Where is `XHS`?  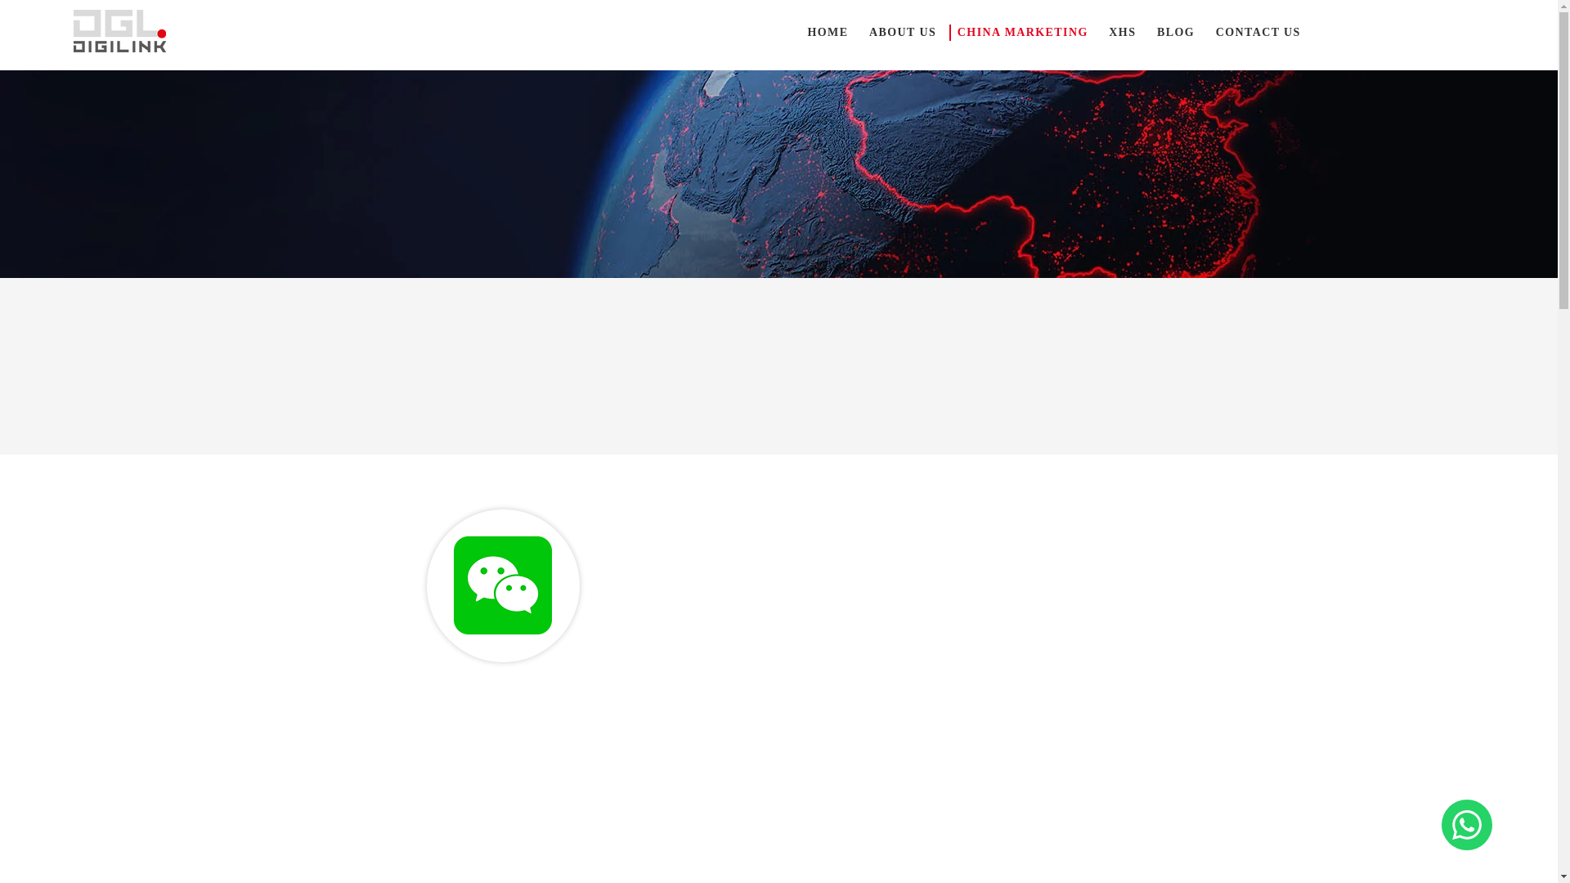
XHS is located at coordinates (1122, 33).